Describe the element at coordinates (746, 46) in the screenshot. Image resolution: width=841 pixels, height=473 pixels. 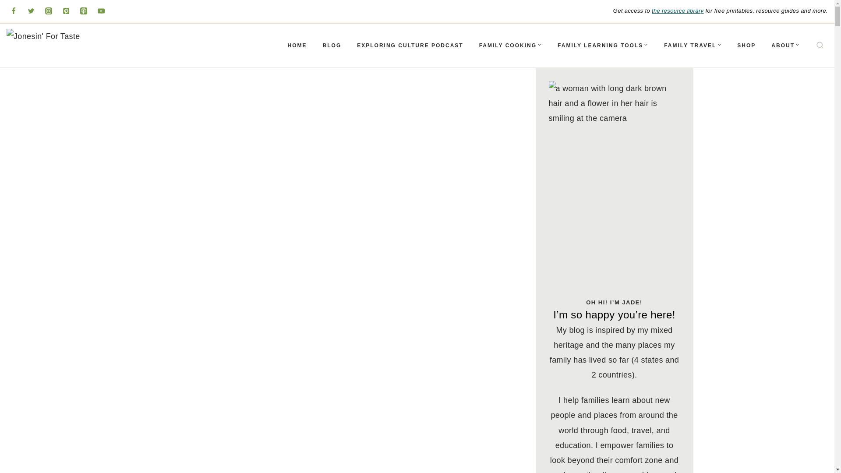
I see `SHOP` at that location.